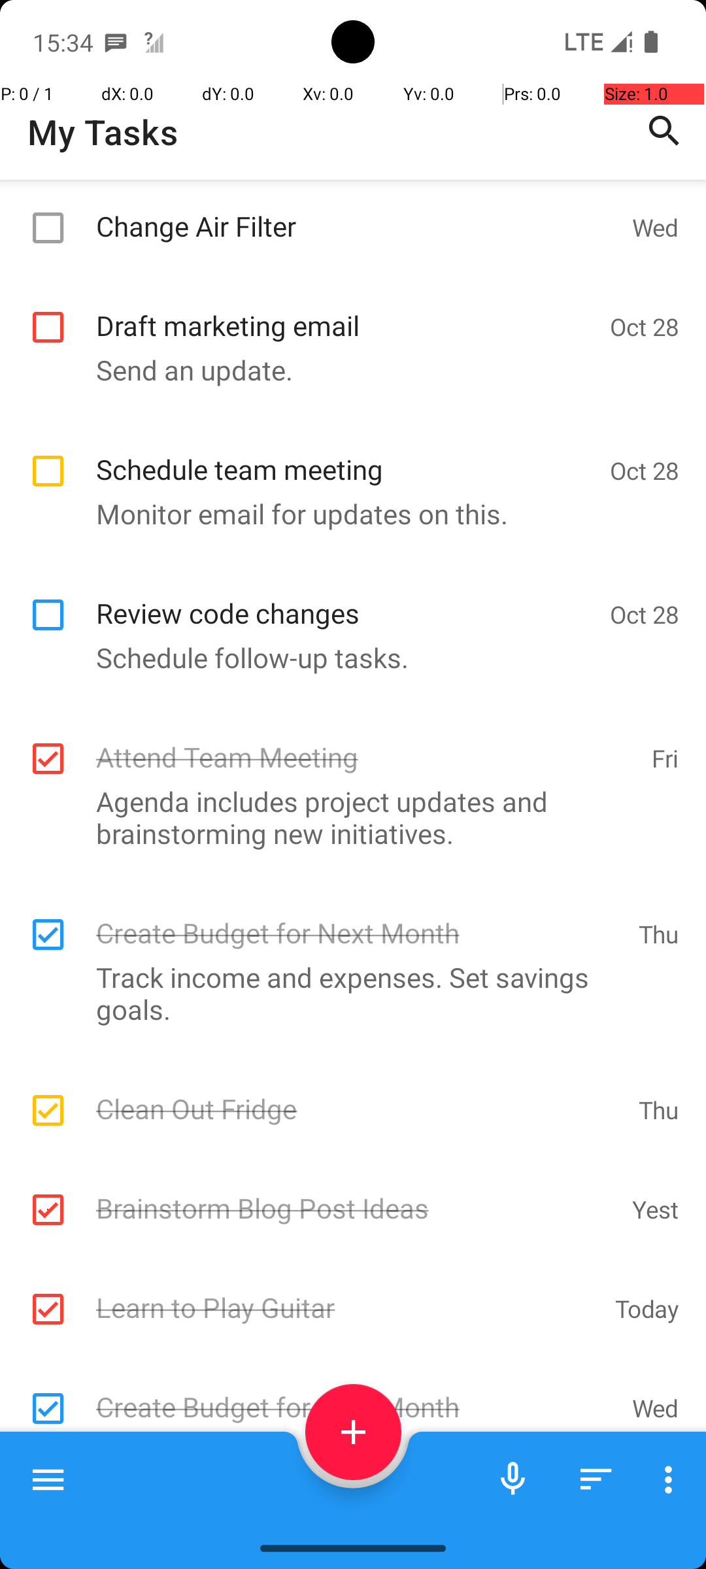  I want to click on Review code changes, so click(346, 599).